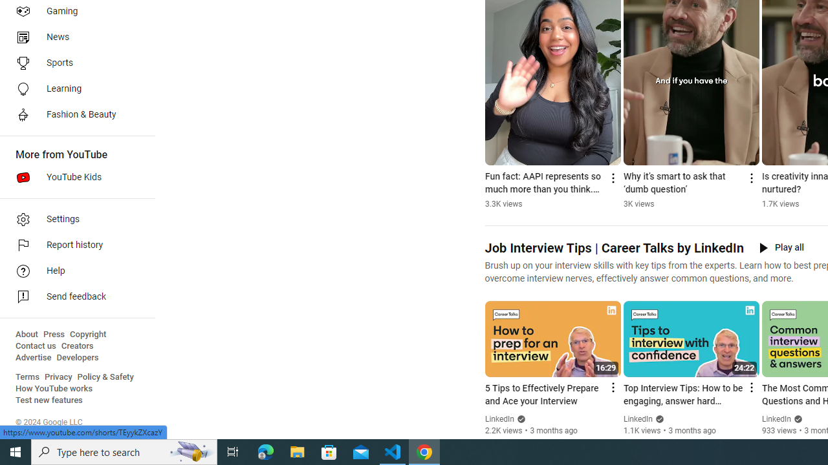 The image size is (828, 465). I want to click on Job Interview Tips | Career Talks by LinkedIn, so click(613, 248).